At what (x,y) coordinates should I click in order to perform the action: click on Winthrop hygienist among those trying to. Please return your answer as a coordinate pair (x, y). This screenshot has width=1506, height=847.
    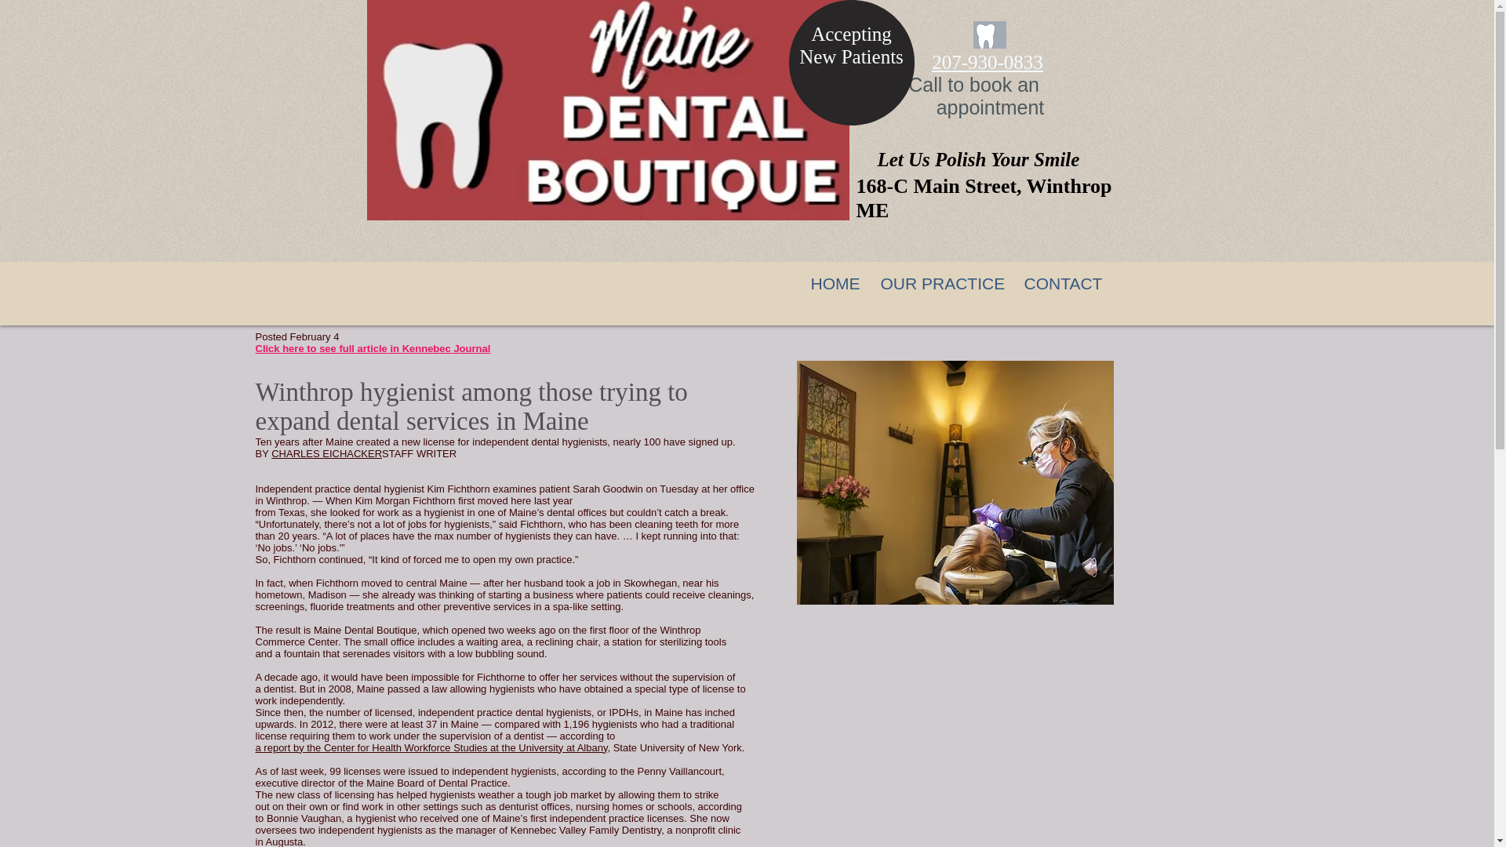
    Looking at the image, I should click on (472, 392).